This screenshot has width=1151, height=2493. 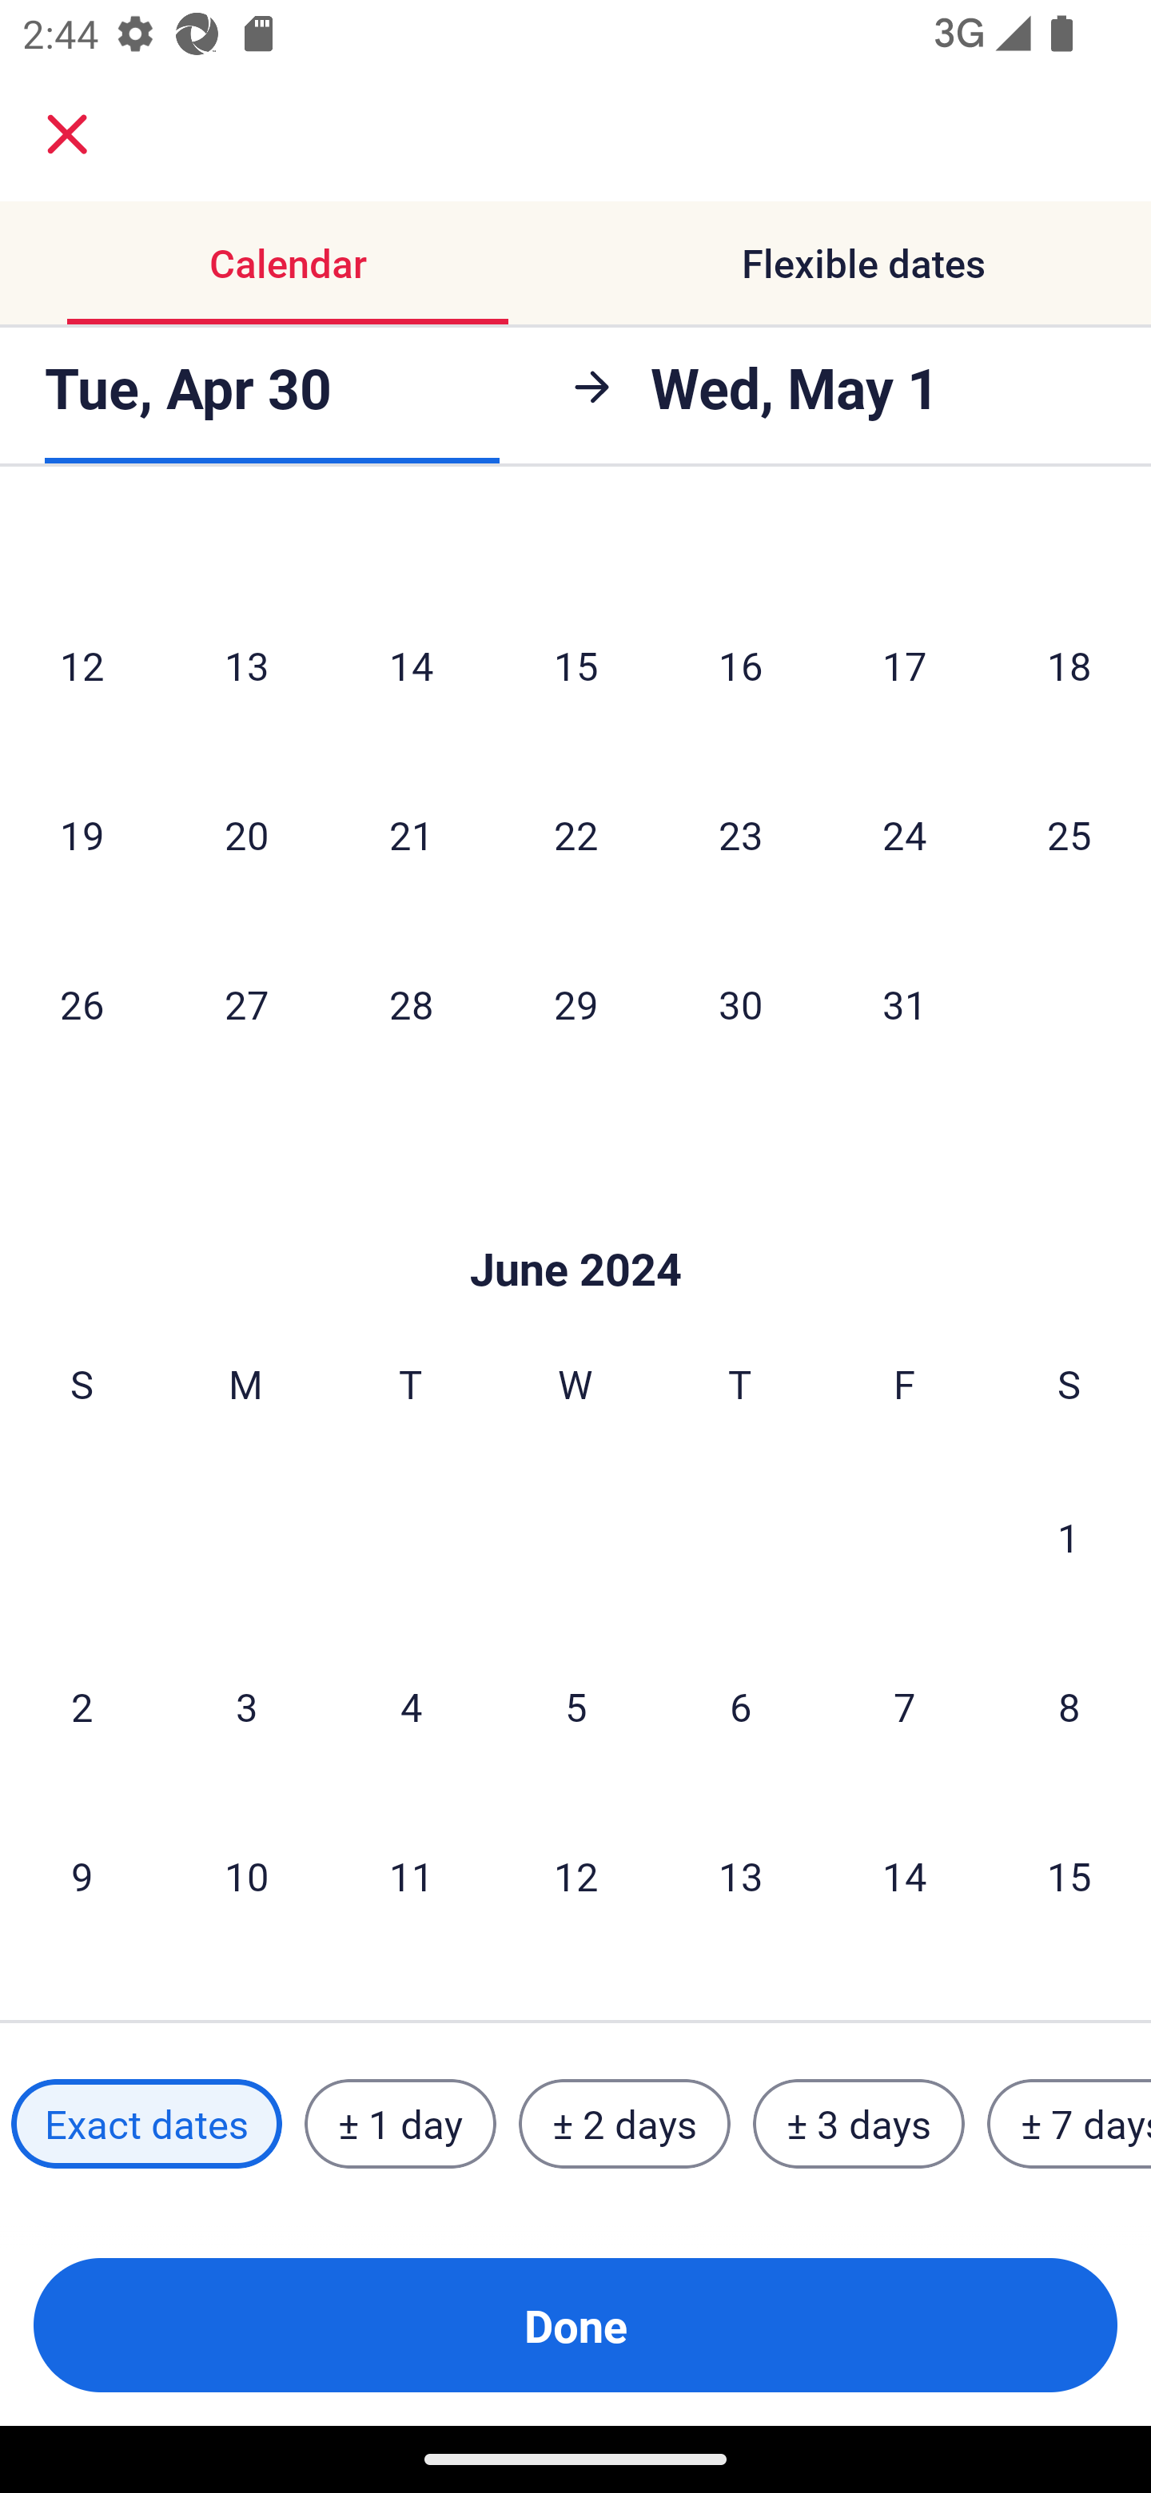 I want to click on 11 Tuesday, June 11, 2024, so click(x=411, y=1876).